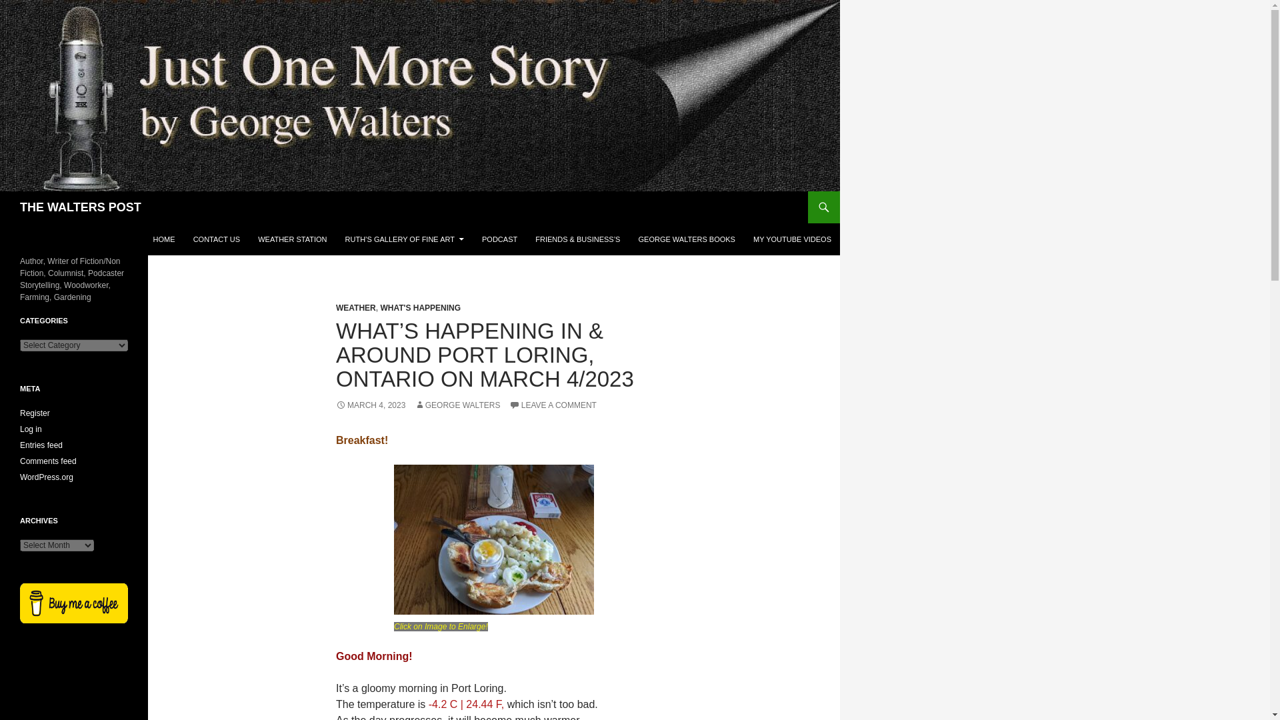 Image resolution: width=1280 pixels, height=720 pixels. What do you see at coordinates (31, 429) in the screenshot?
I see `Log in` at bounding box center [31, 429].